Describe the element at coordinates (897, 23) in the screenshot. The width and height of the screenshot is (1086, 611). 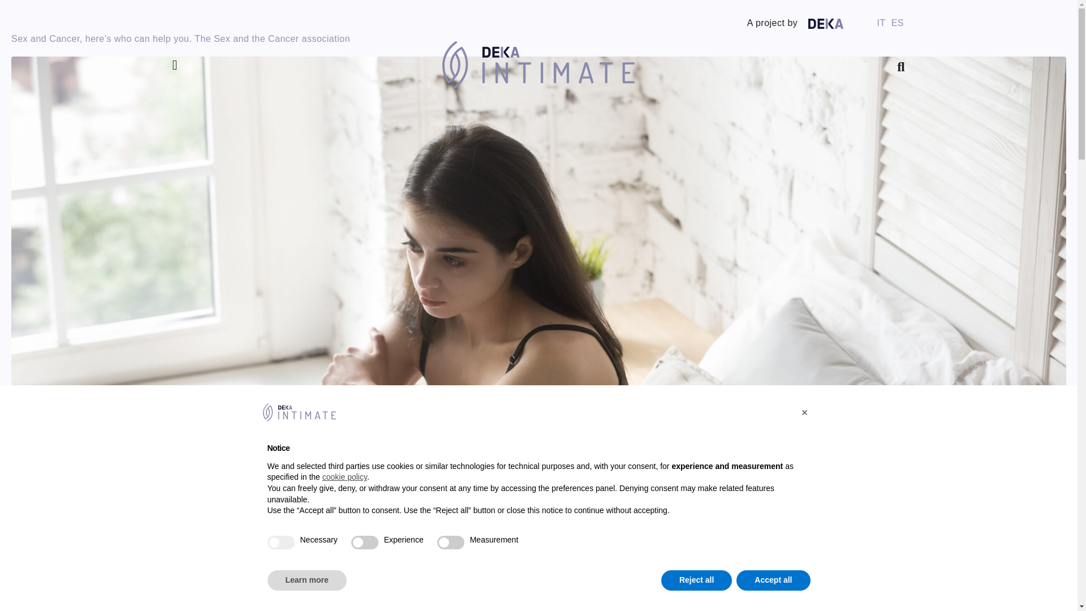
I see `ES` at that location.